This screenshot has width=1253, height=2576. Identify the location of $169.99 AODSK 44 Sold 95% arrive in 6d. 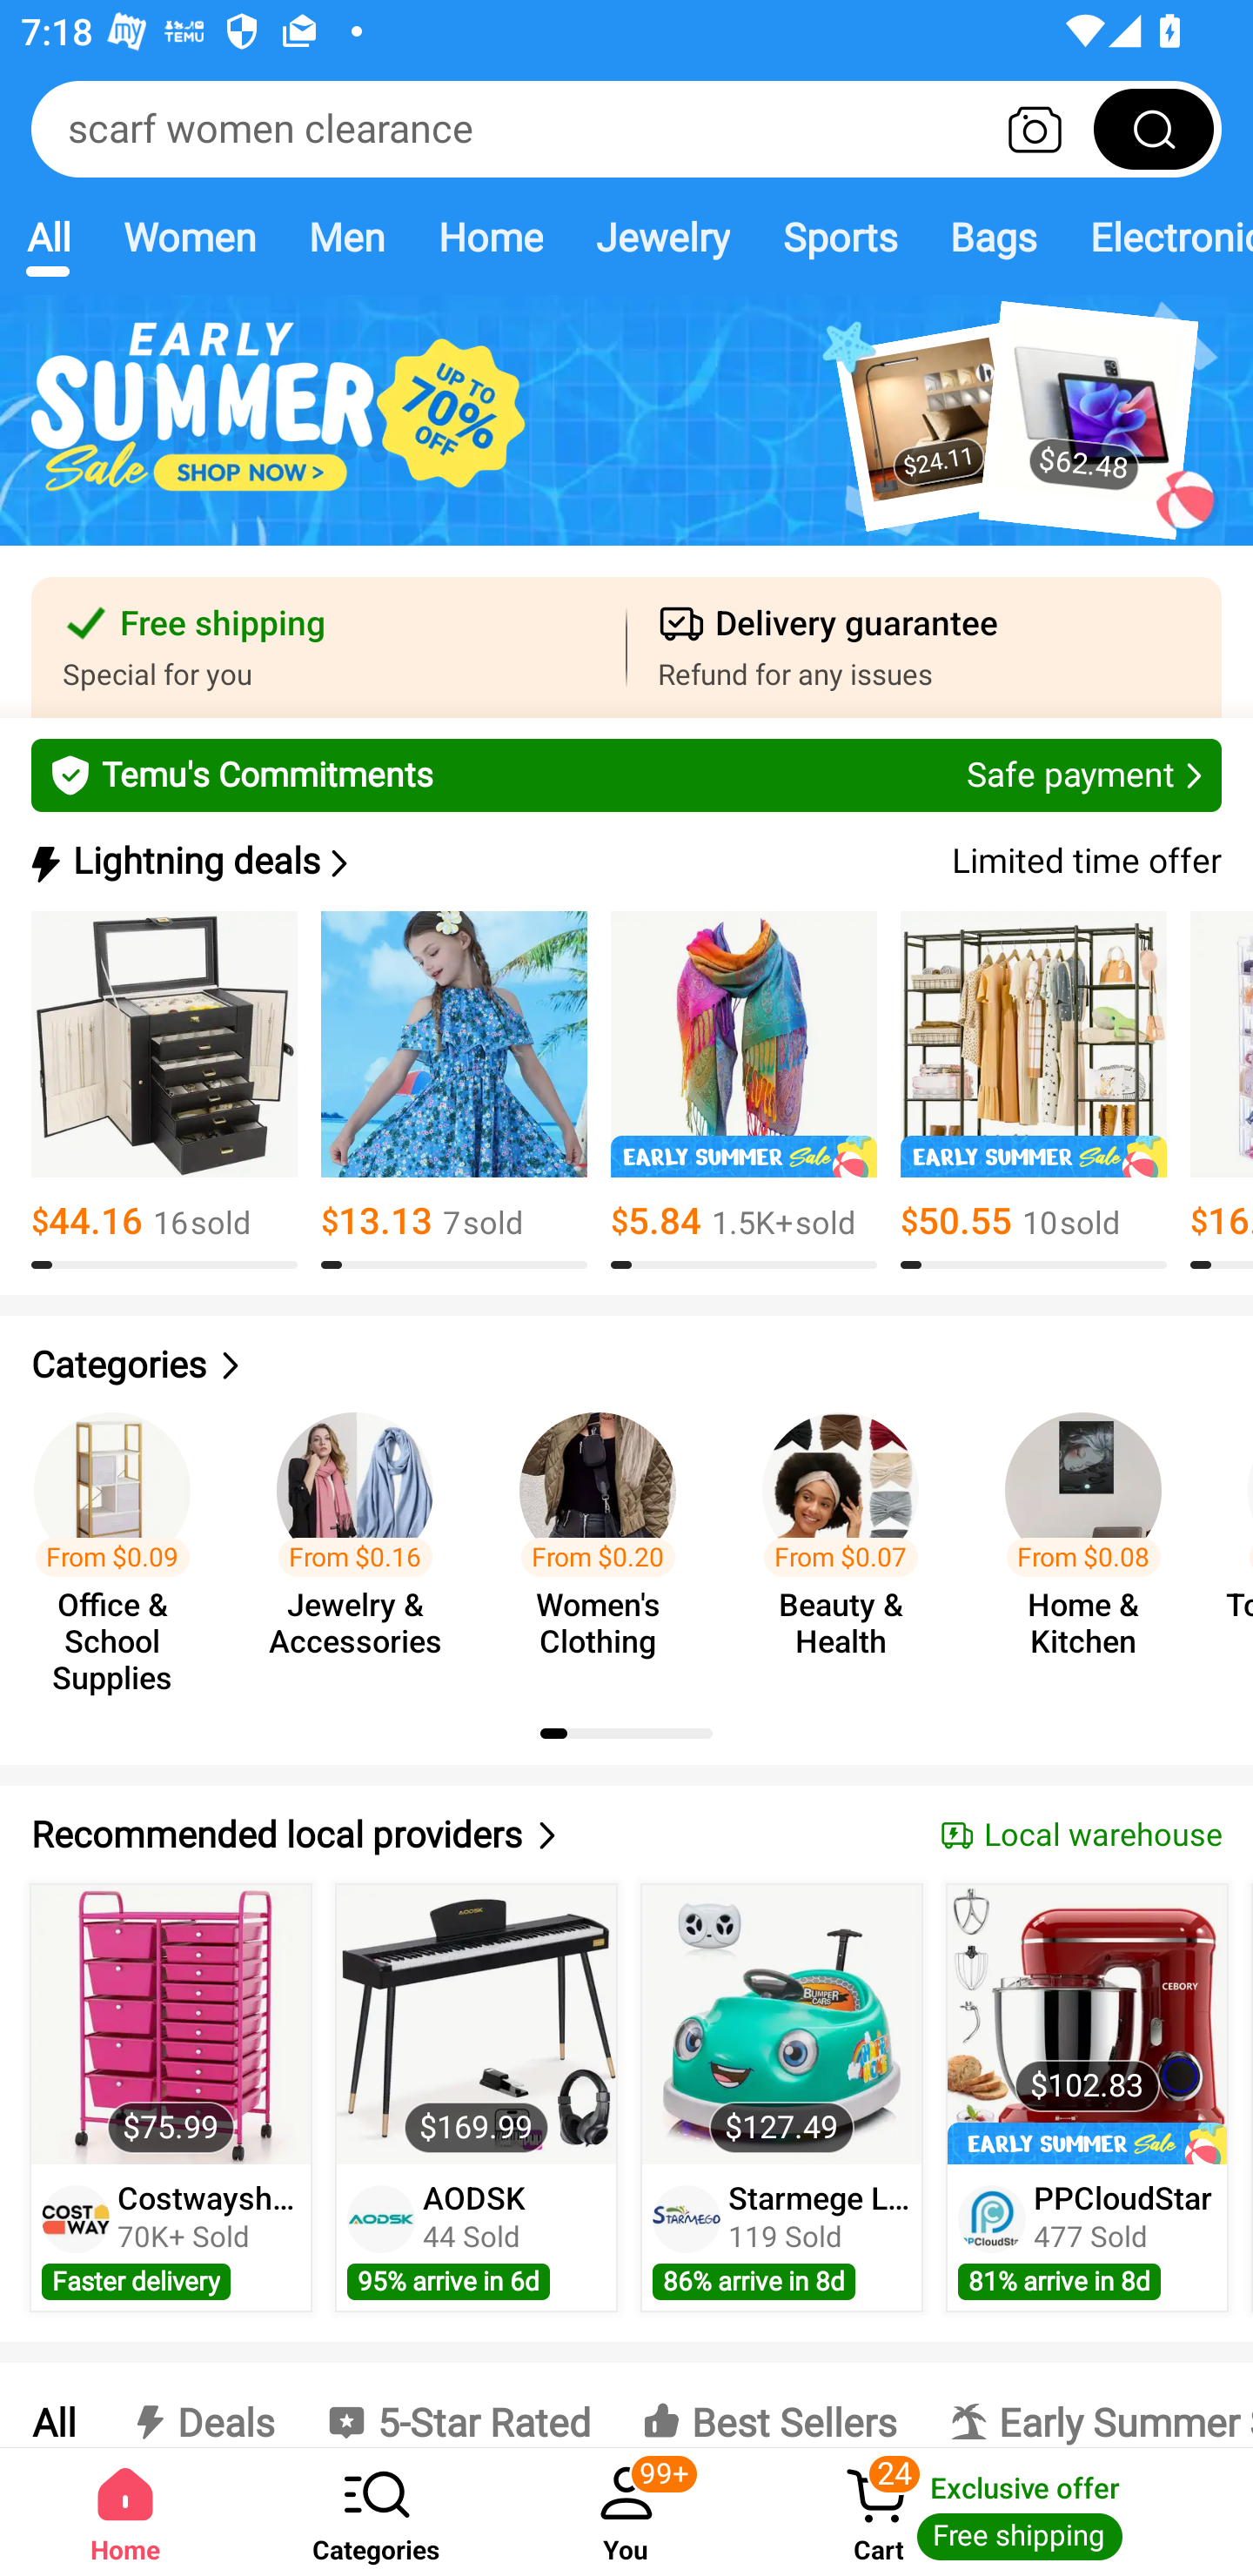
(476, 2097).